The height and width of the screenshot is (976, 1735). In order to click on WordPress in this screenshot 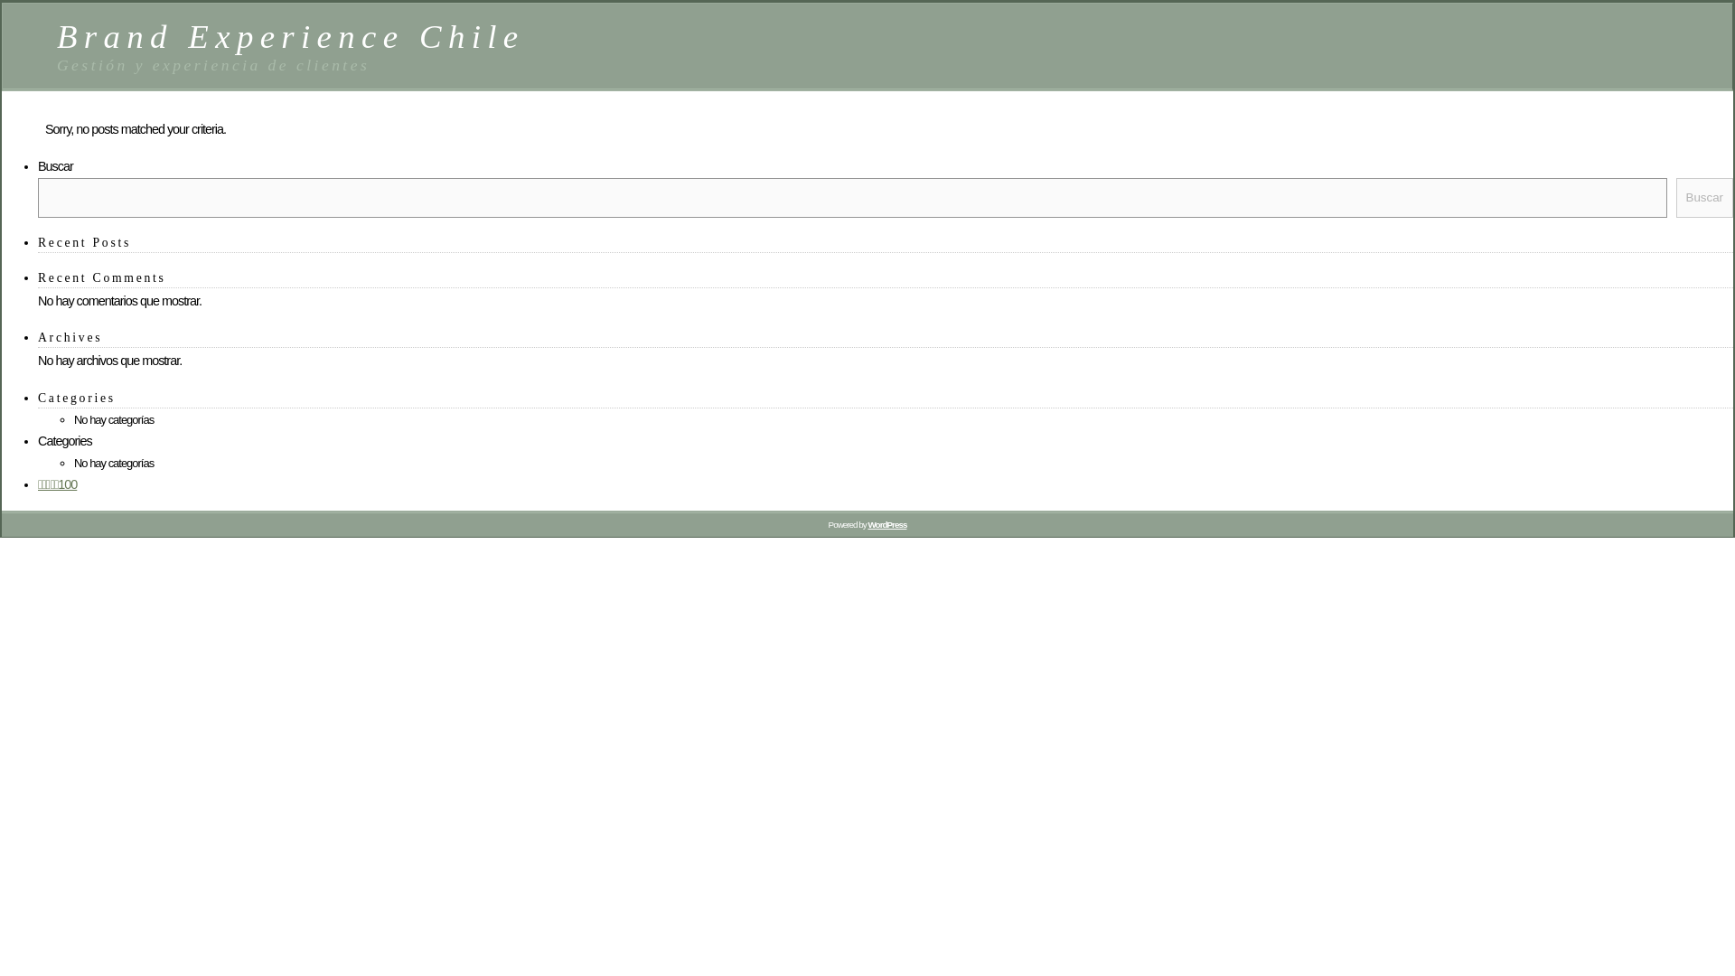, I will do `click(886, 524)`.